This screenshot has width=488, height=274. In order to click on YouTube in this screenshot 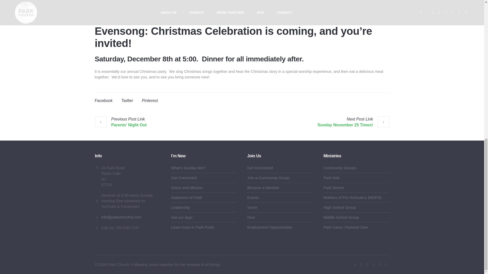, I will do `click(361, 265)`.